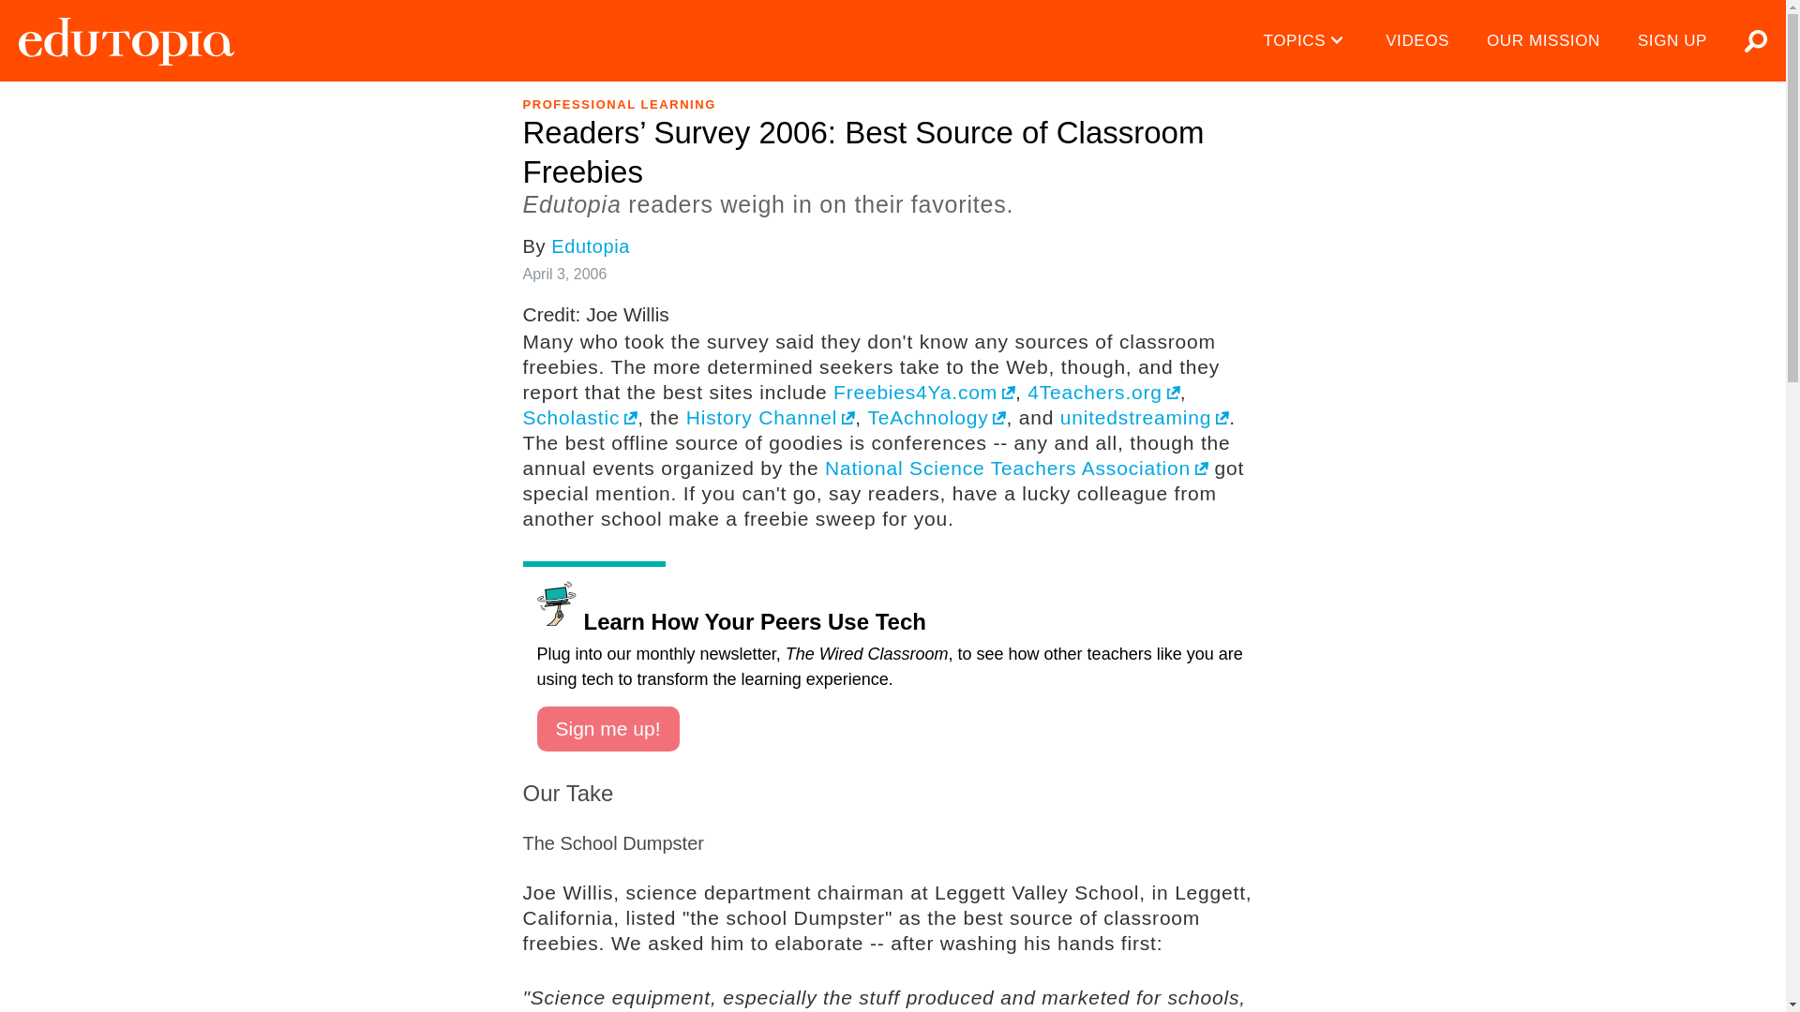  What do you see at coordinates (1417, 41) in the screenshot?
I see `VIDEOS` at bounding box center [1417, 41].